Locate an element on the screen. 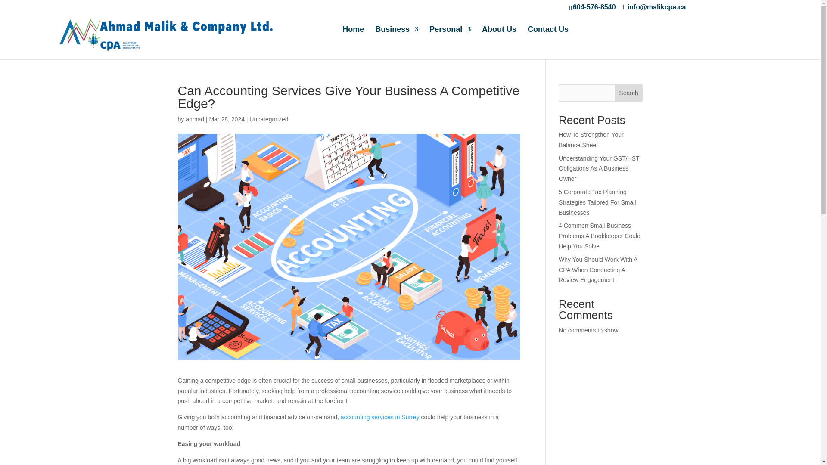 This screenshot has height=465, width=827. Posts by ahmad is located at coordinates (195, 119).